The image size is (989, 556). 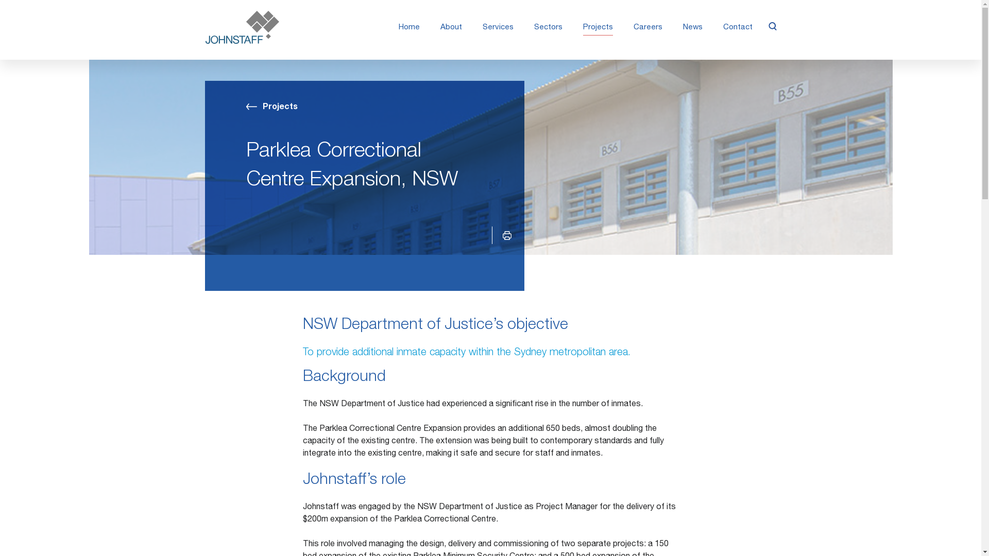 I want to click on News, so click(x=692, y=28).